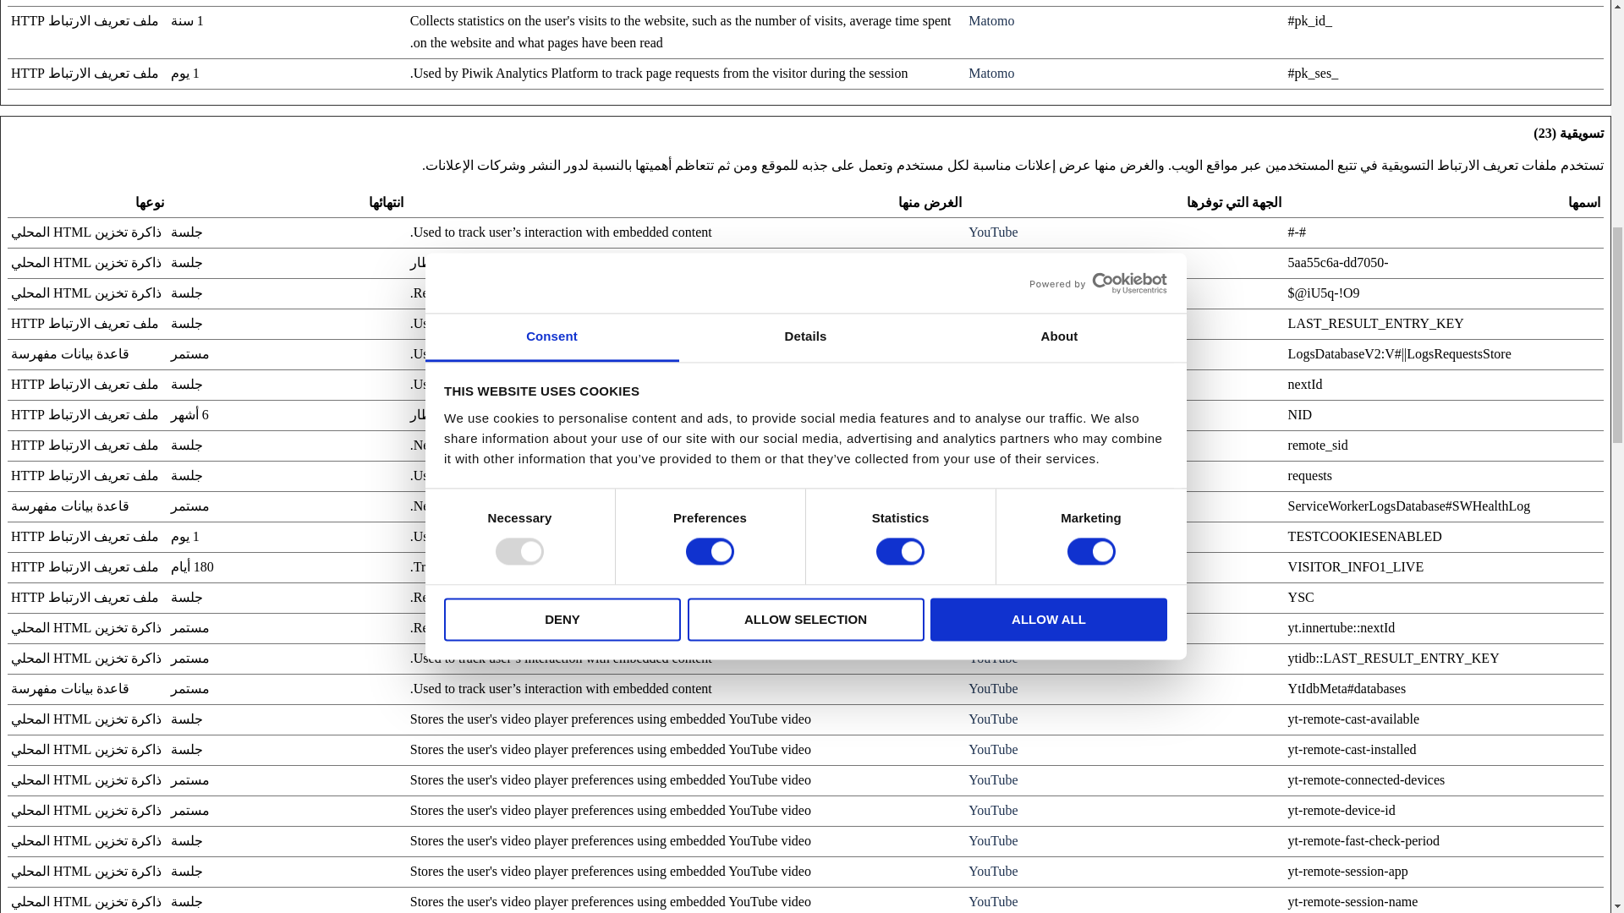  Describe the element at coordinates (993, 719) in the screenshot. I see `YouTube` at that location.